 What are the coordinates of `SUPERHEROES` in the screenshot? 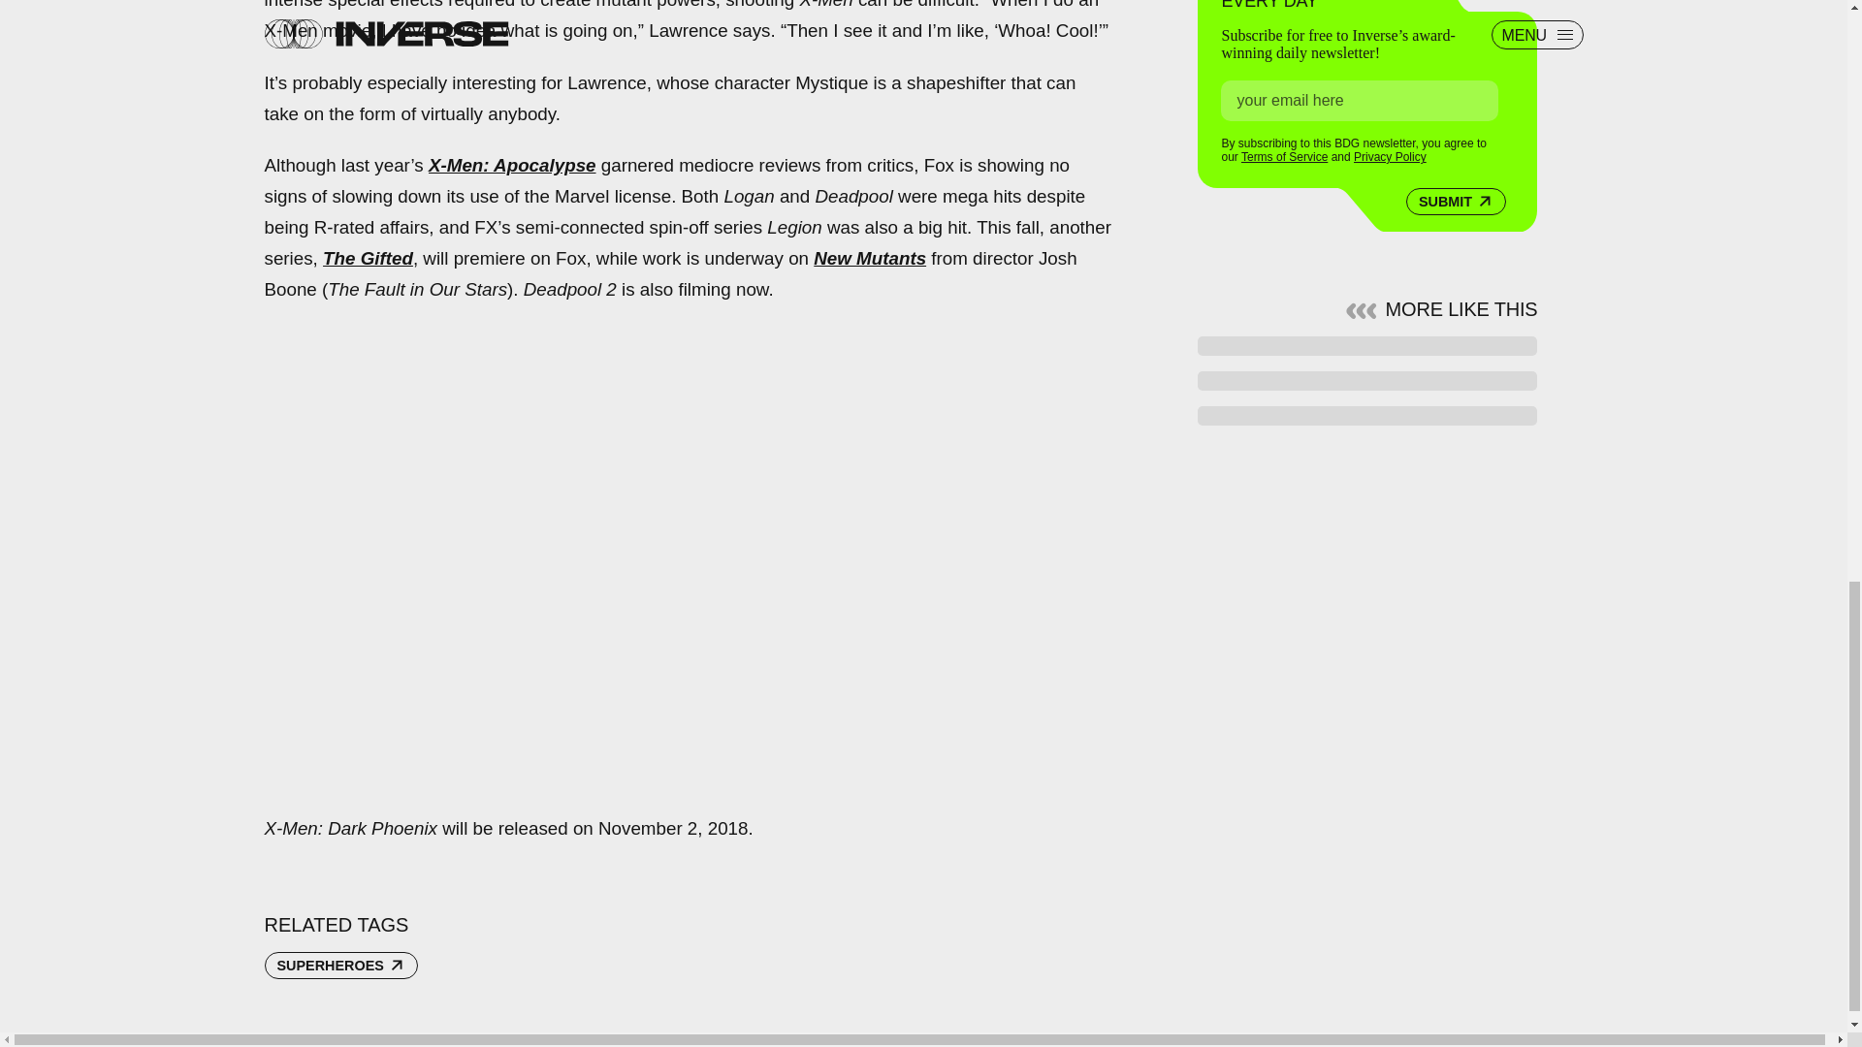 It's located at (340, 965).